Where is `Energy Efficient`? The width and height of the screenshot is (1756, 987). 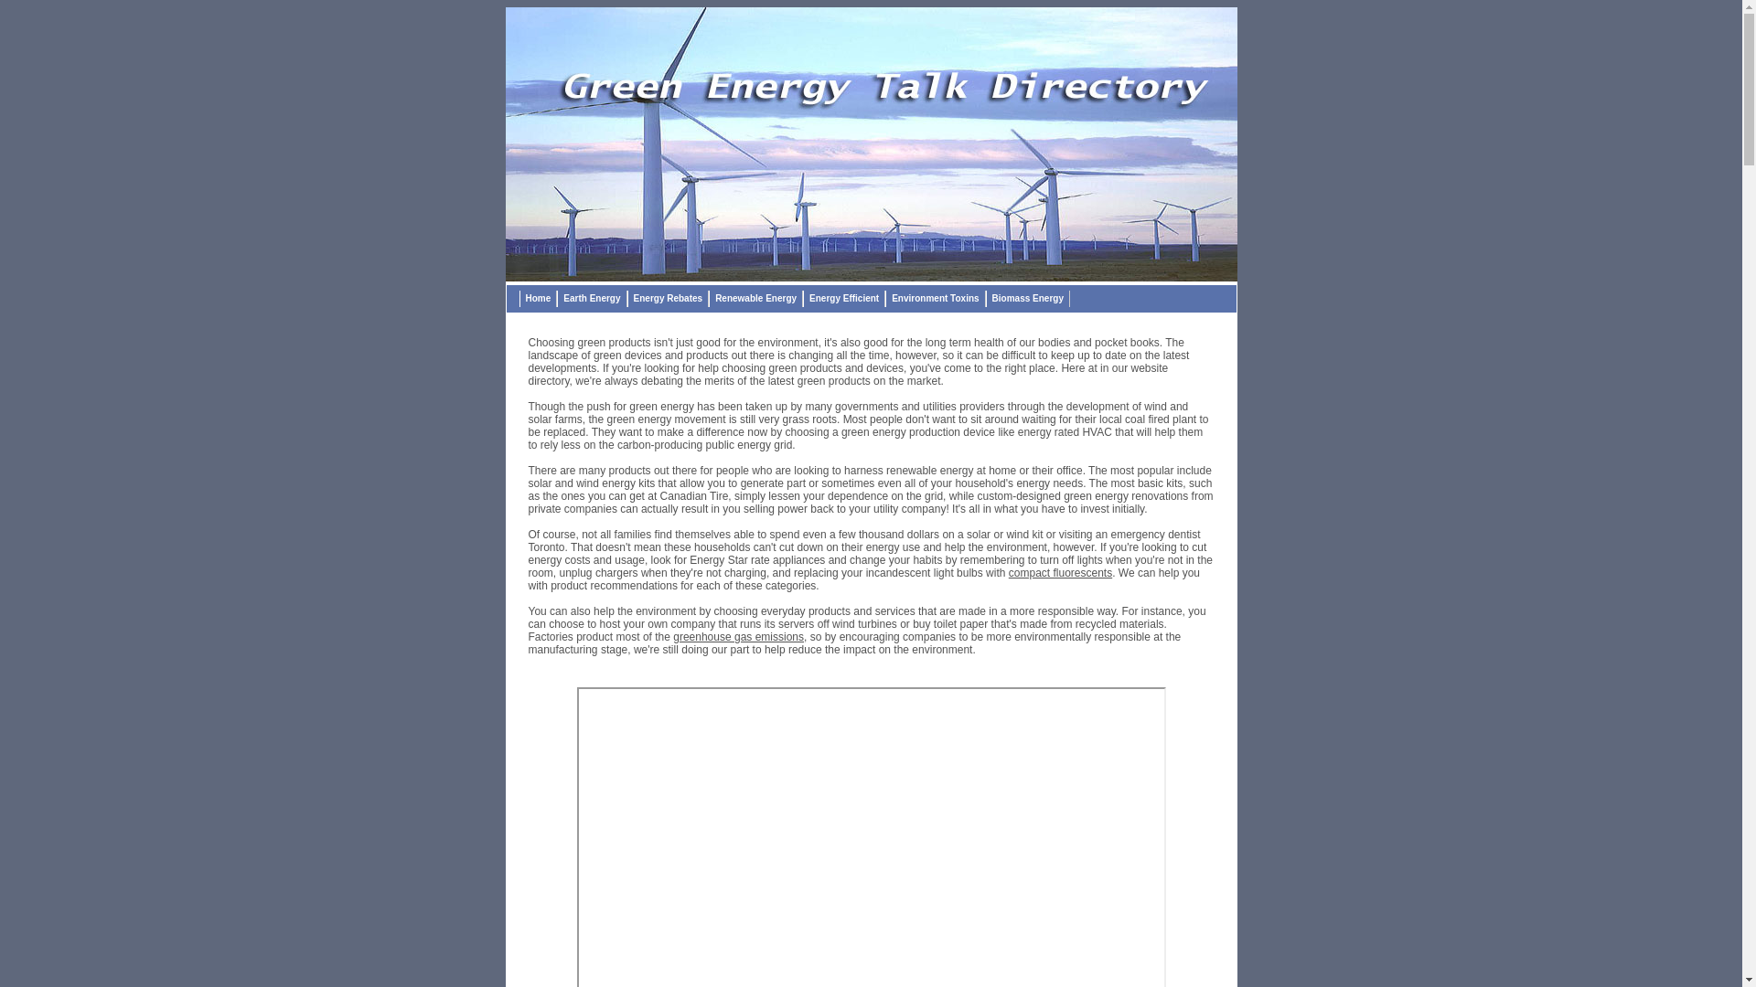 Energy Efficient is located at coordinates (844, 299).